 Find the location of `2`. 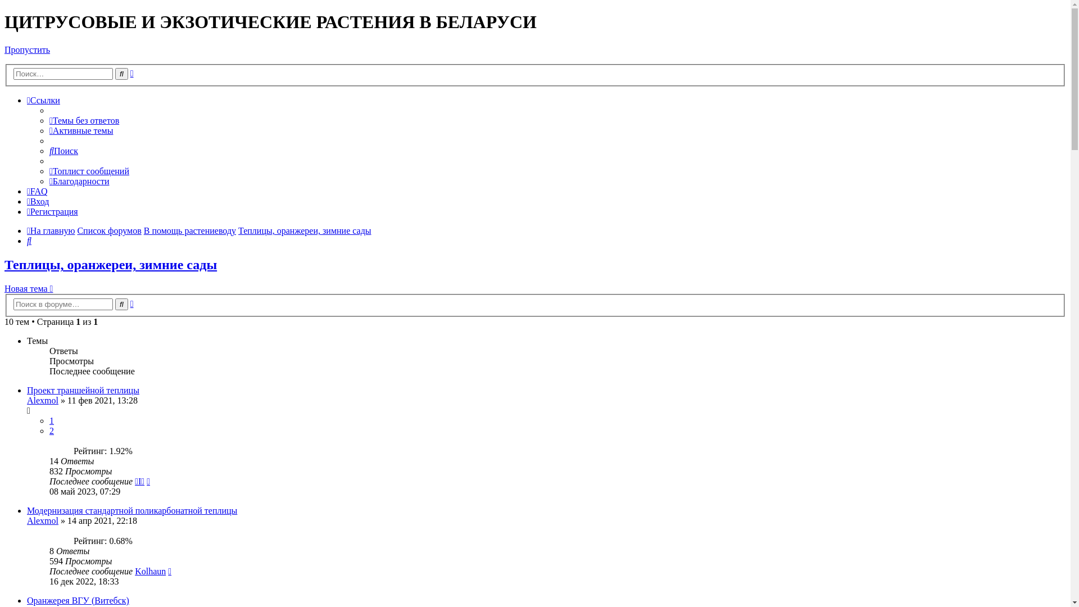

2 is located at coordinates (52, 431).